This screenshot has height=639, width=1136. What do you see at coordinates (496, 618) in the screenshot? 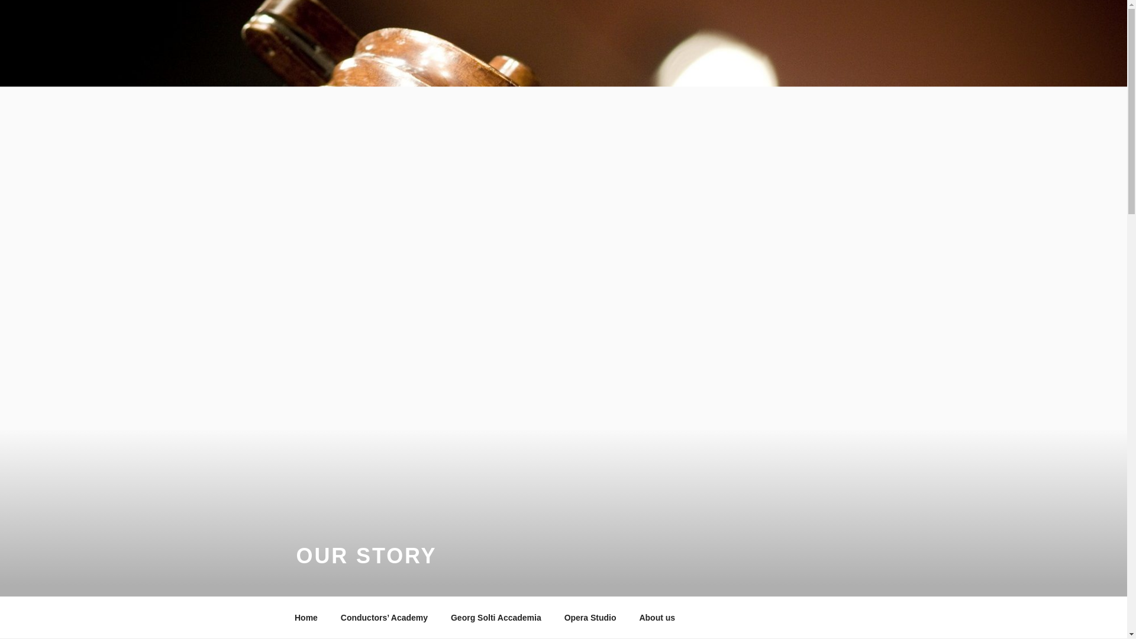
I see `Georg Solti Accademia` at bounding box center [496, 618].